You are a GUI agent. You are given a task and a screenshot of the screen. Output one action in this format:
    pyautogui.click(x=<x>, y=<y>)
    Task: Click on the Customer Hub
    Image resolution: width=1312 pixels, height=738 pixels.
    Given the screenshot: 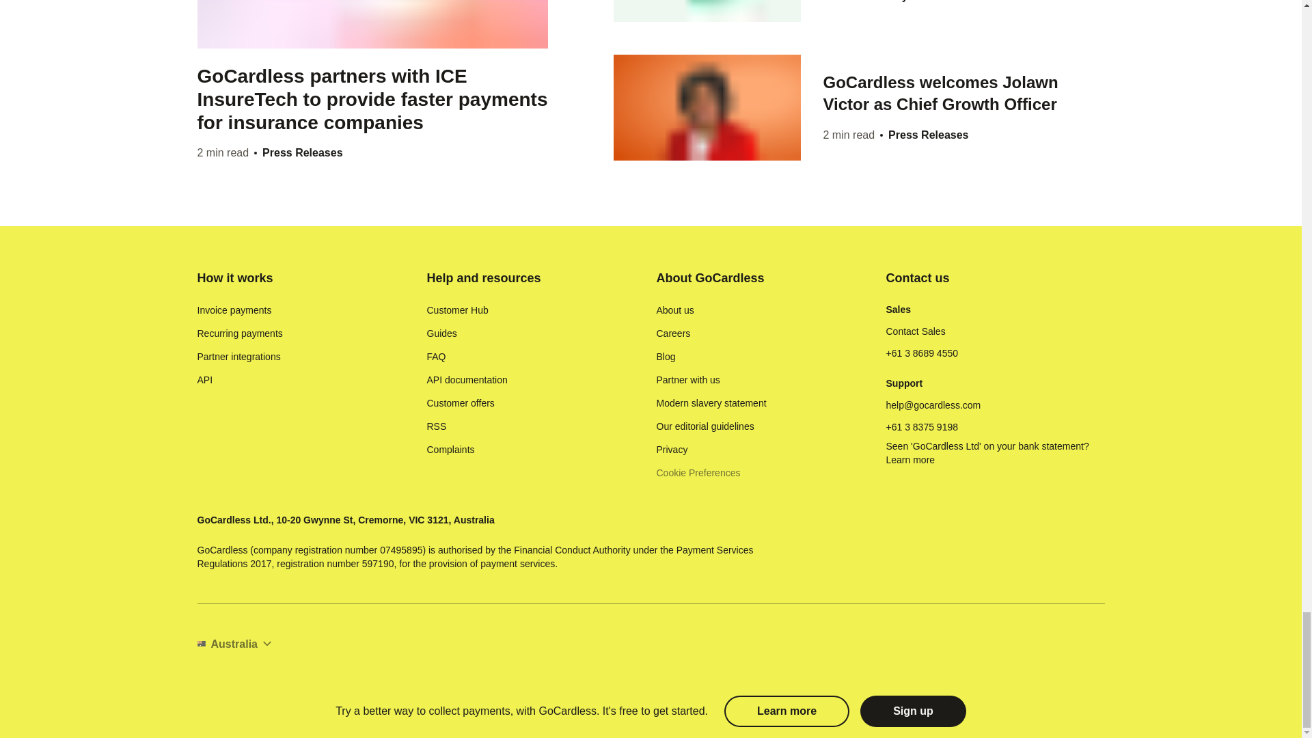 What is the action you would take?
    pyautogui.click(x=457, y=310)
    